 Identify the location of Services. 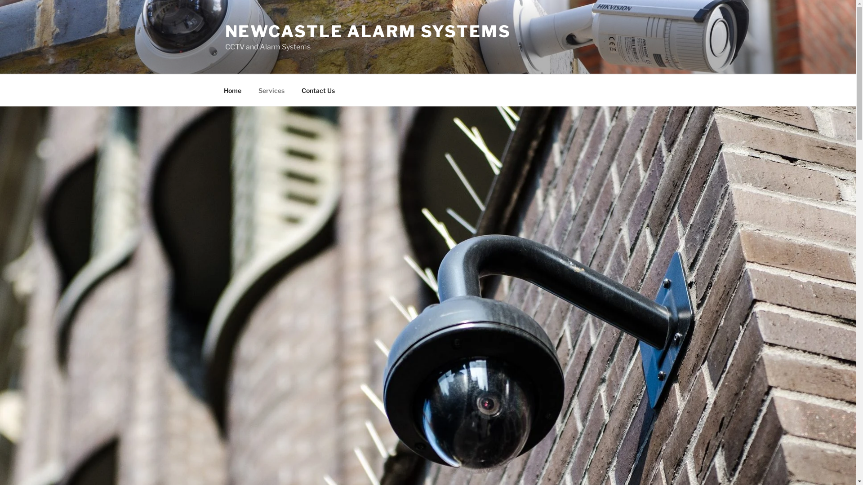
(271, 90).